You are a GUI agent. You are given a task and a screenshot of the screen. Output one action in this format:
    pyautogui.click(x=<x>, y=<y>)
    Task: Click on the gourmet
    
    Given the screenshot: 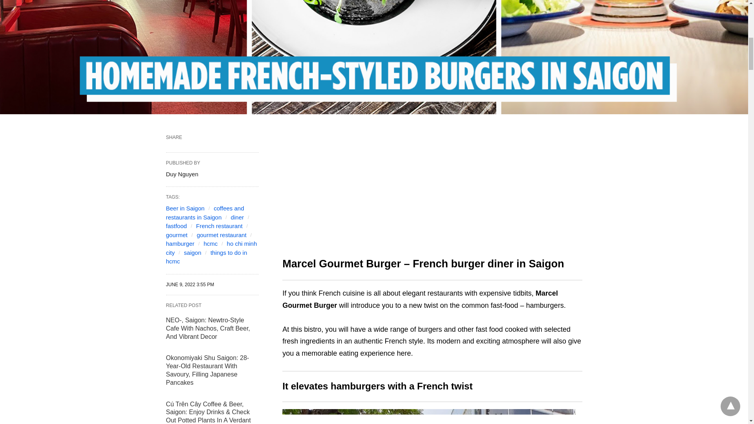 What is the action you would take?
    pyautogui.click(x=176, y=235)
    